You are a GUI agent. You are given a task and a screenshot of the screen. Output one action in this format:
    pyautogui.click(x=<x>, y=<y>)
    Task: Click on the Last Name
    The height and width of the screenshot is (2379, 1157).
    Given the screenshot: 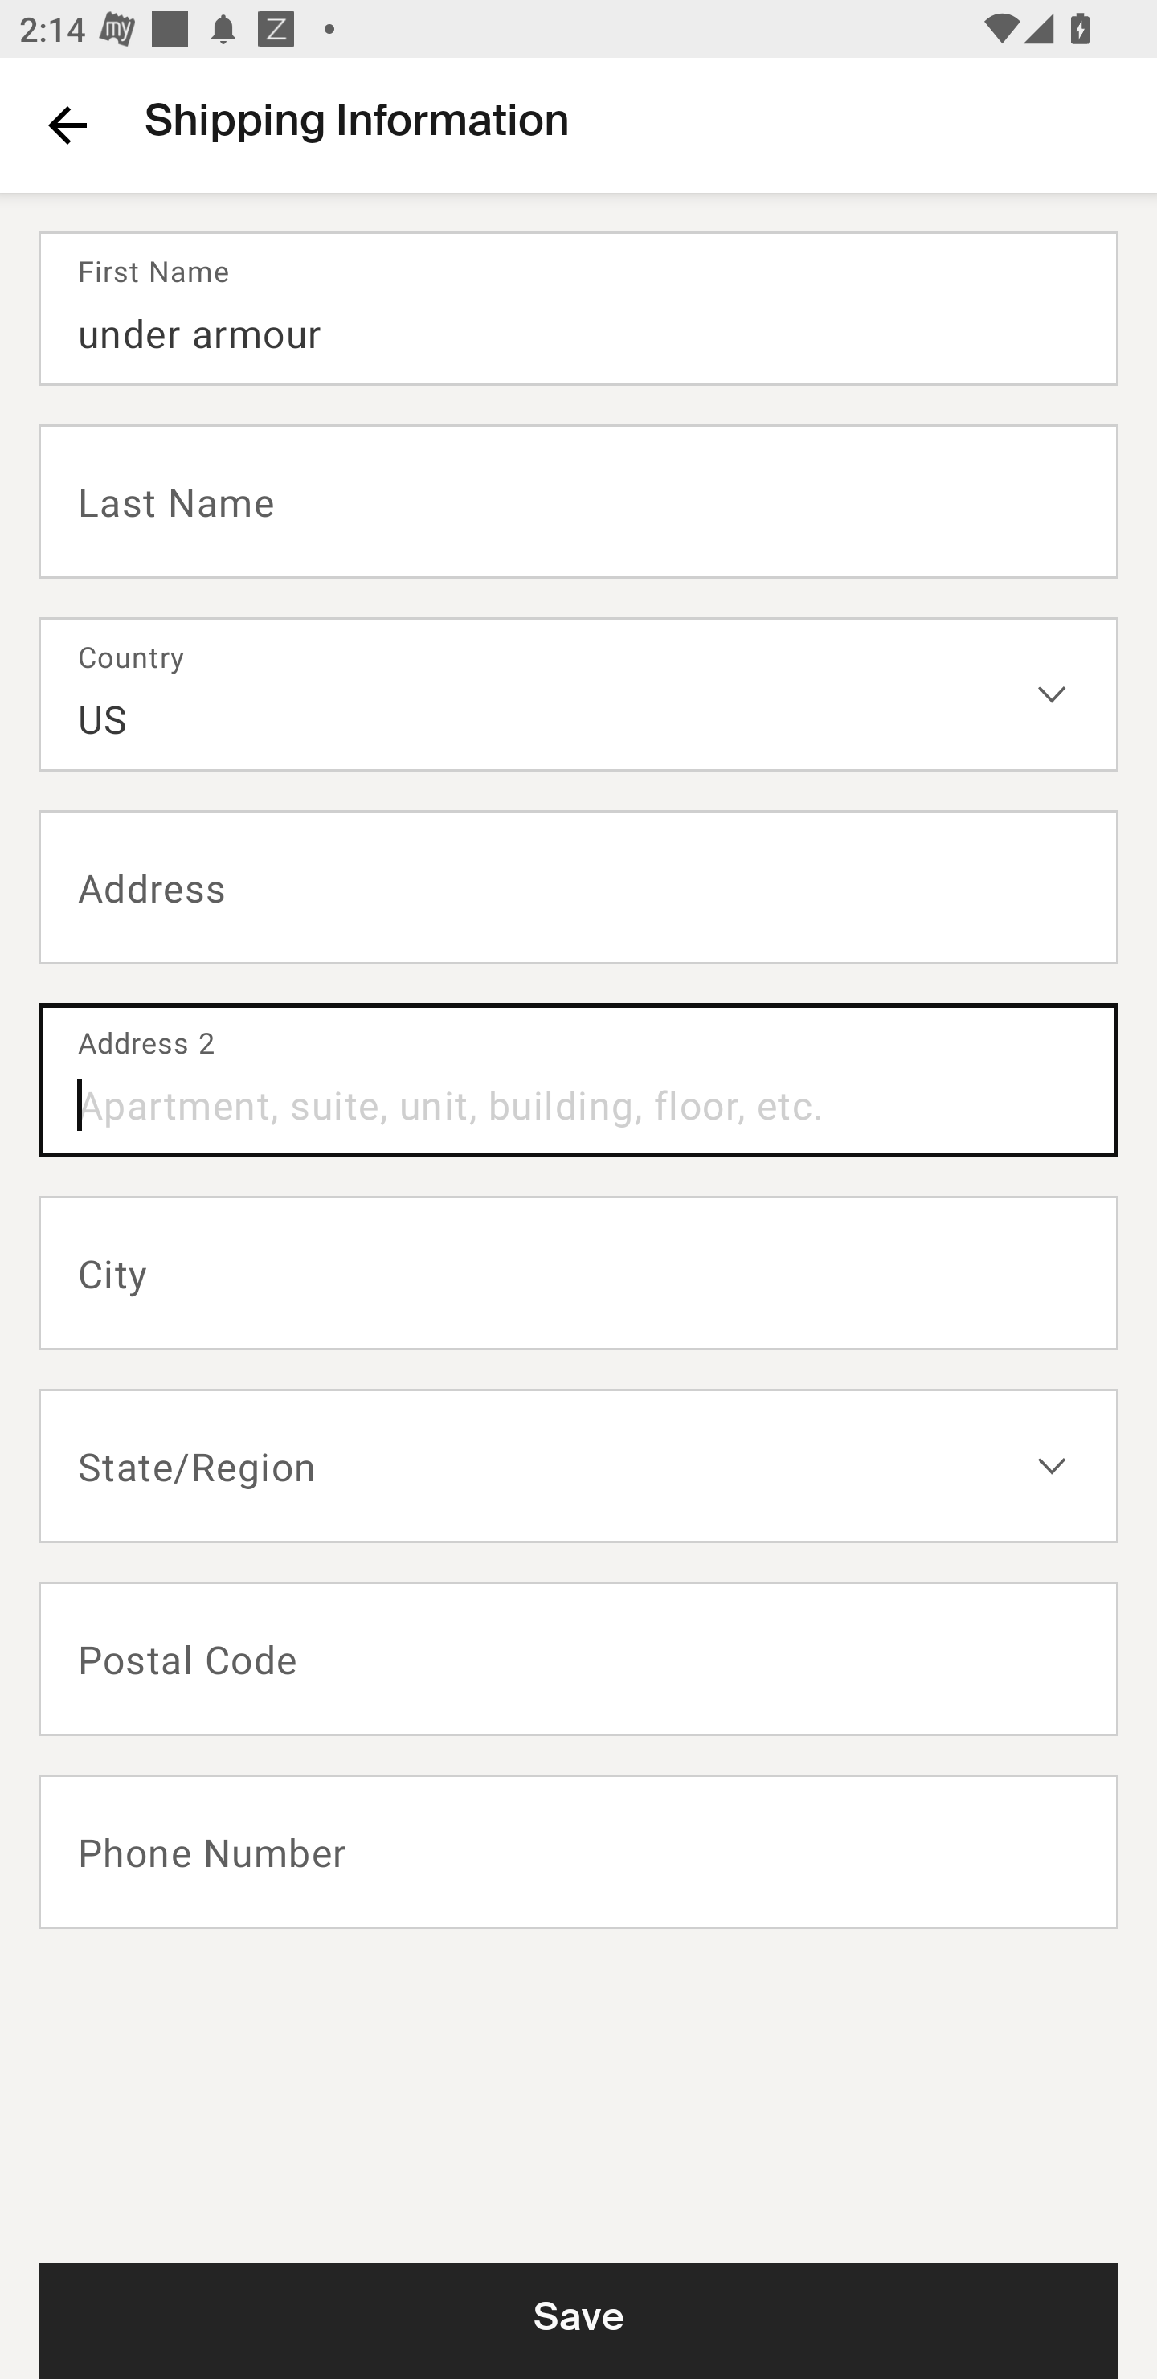 What is the action you would take?
    pyautogui.click(x=578, y=500)
    